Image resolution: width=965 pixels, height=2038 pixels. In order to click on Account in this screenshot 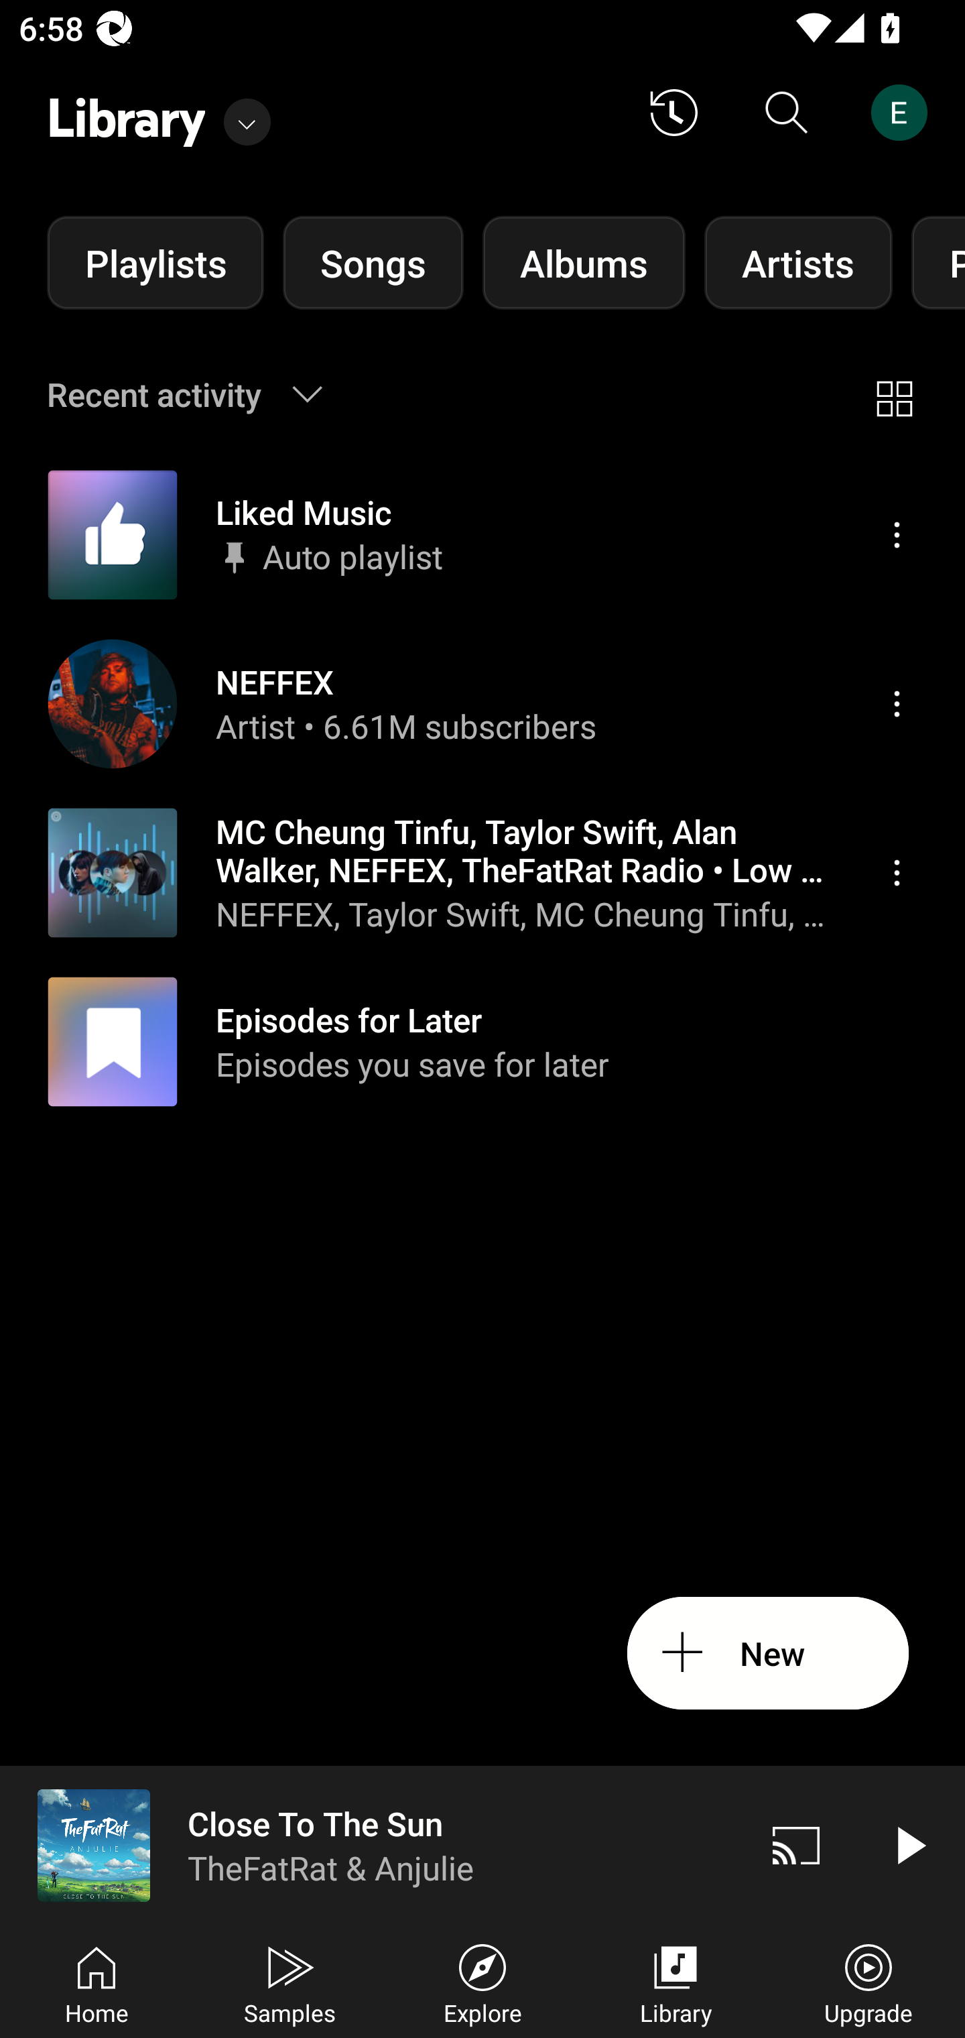, I will do `click(904, 113)`.